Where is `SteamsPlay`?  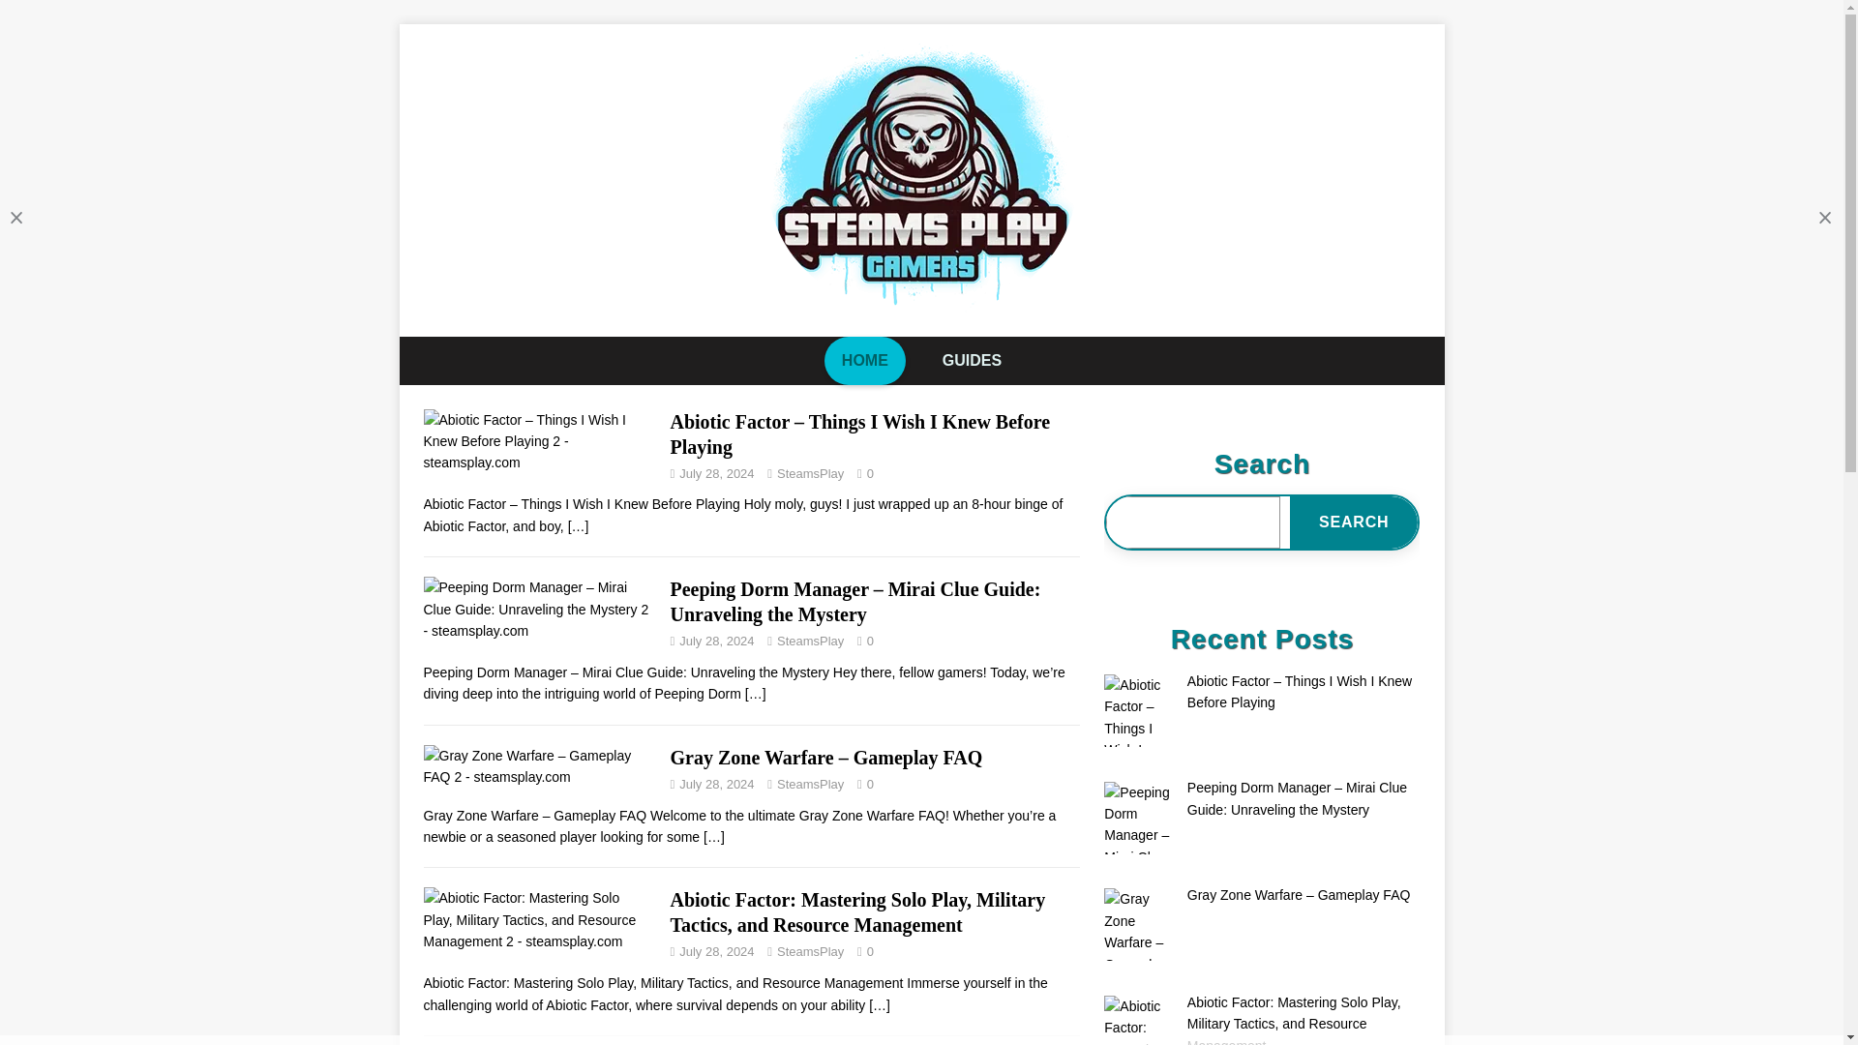 SteamsPlay is located at coordinates (809, 472).